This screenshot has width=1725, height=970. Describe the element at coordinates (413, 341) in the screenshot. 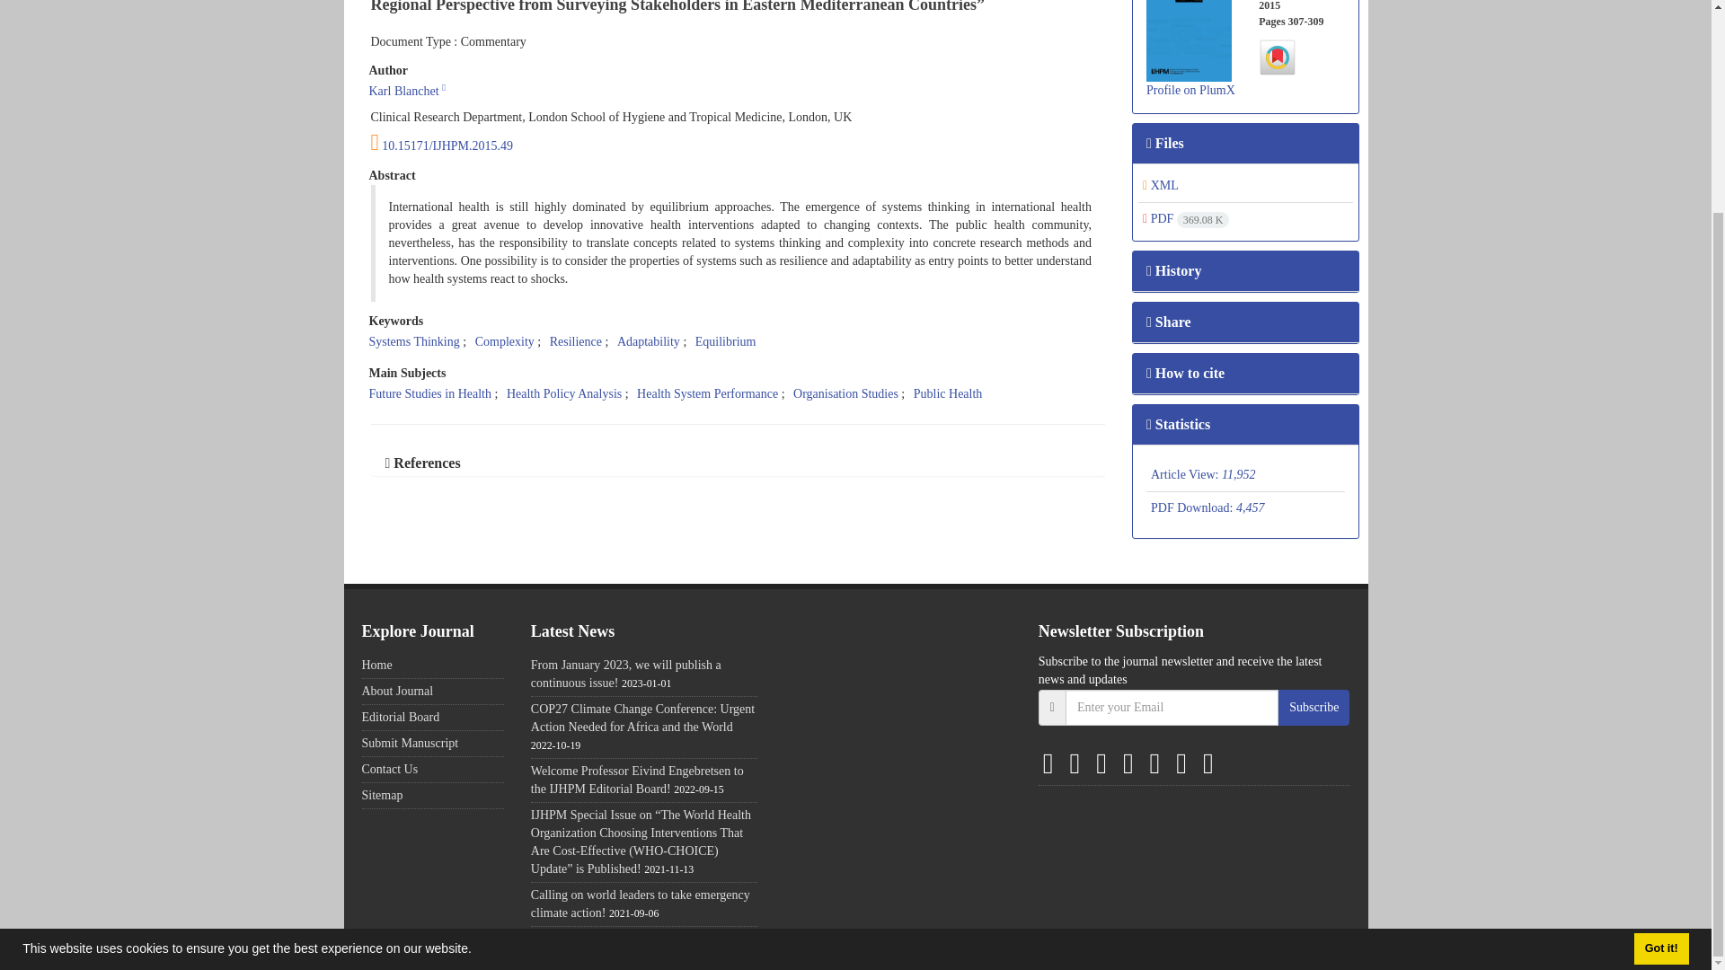

I see `Systems Thinking` at that location.